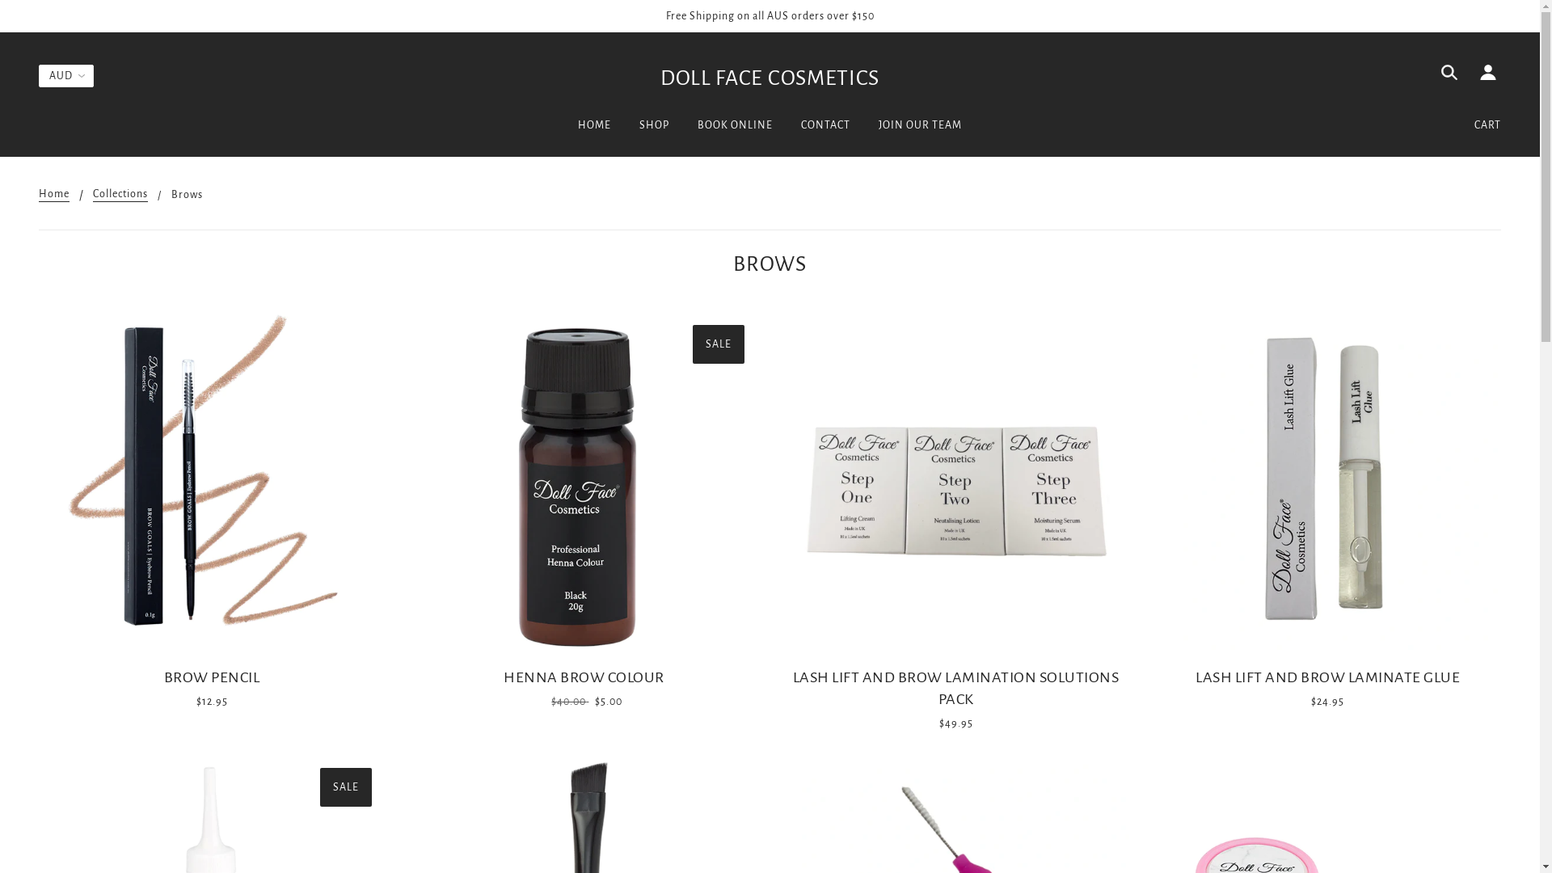 The width and height of the screenshot is (1552, 873). Describe the element at coordinates (955, 723) in the screenshot. I see `$49.95` at that location.